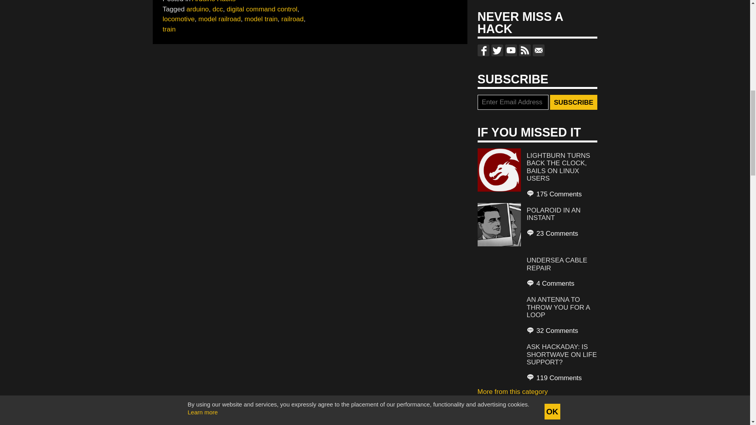 Image resolution: width=756 pixels, height=425 pixels. What do you see at coordinates (261, 19) in the screenshot?
I see `model train` at bounding box center [261, 19].